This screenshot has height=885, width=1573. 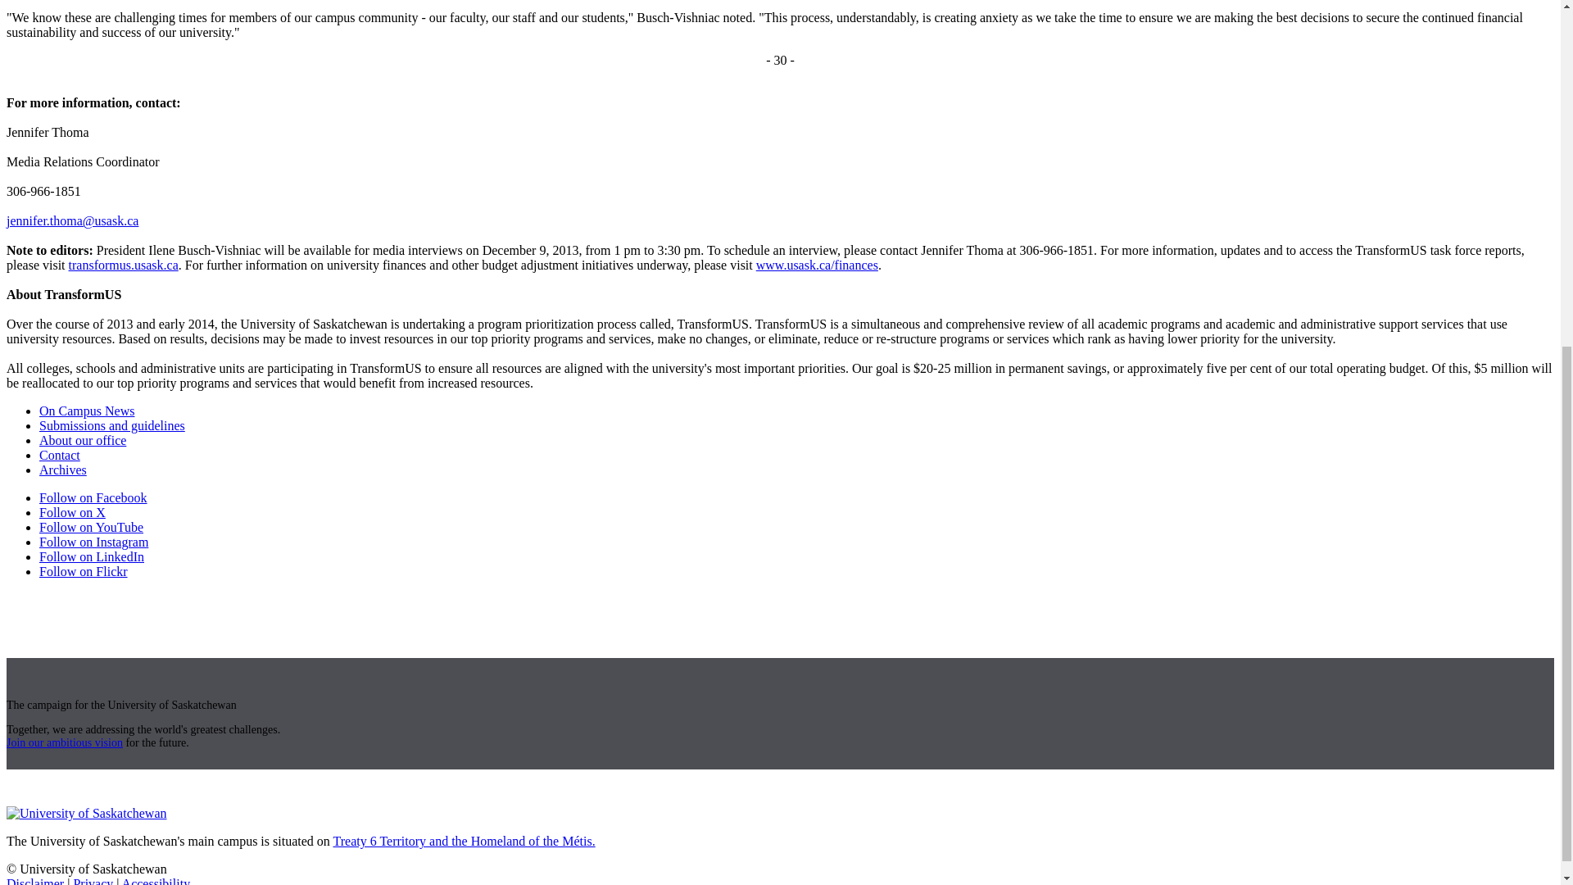 I want to click on Follow on Facebook, so click(x=93, y=497).